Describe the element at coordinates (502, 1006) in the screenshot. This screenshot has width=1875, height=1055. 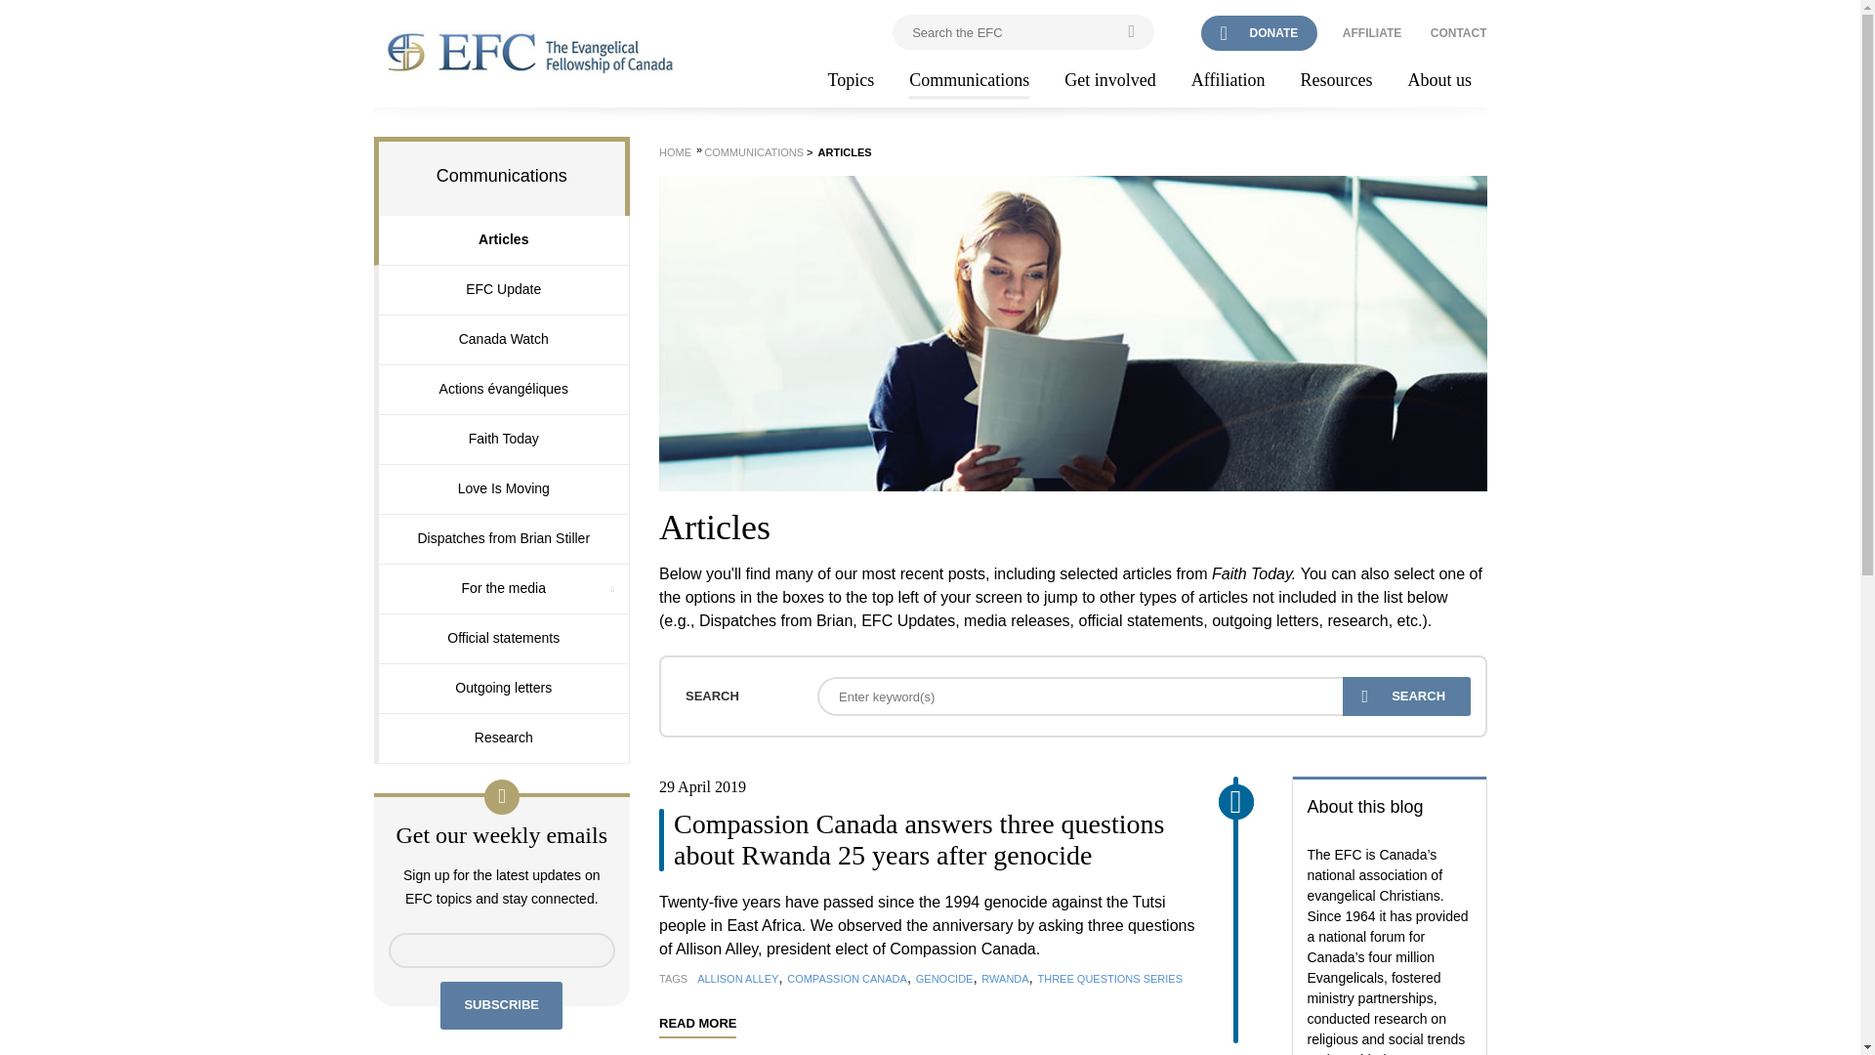
I see `Subscribe` at that location.